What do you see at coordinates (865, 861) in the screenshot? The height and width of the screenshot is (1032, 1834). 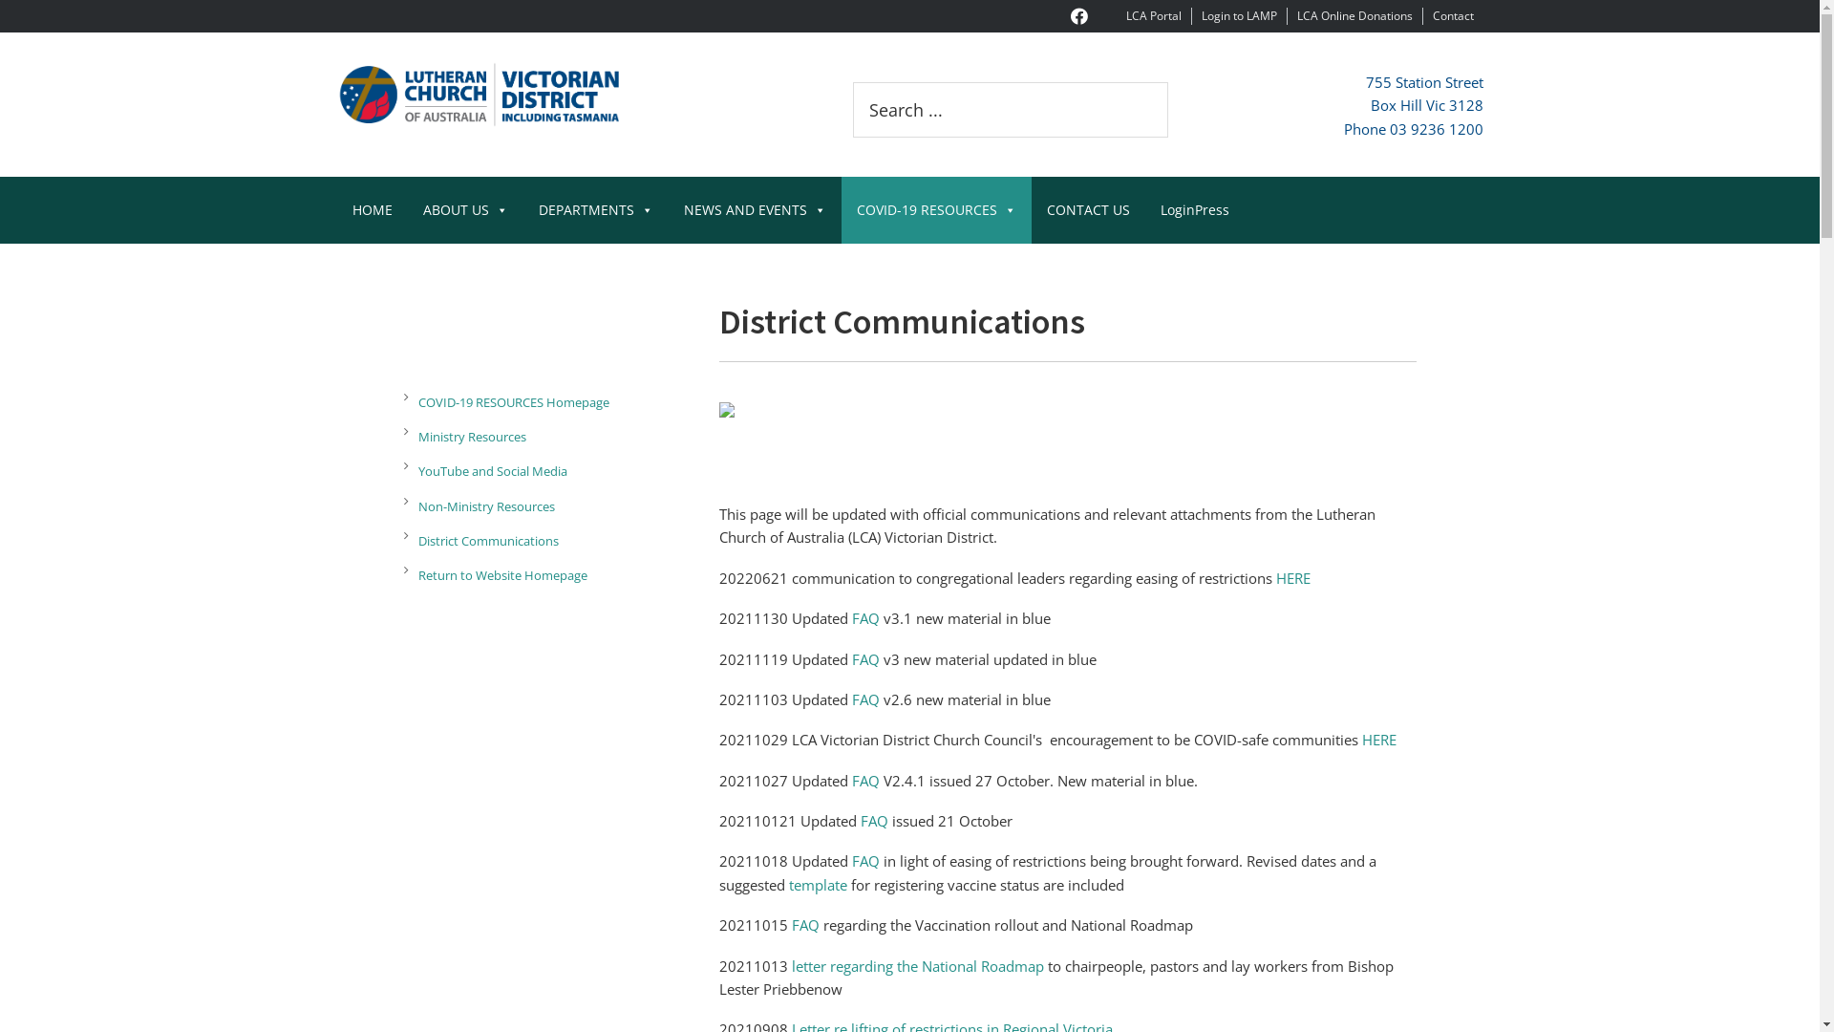 I see `FAQ` at bounding box center [865, 861].